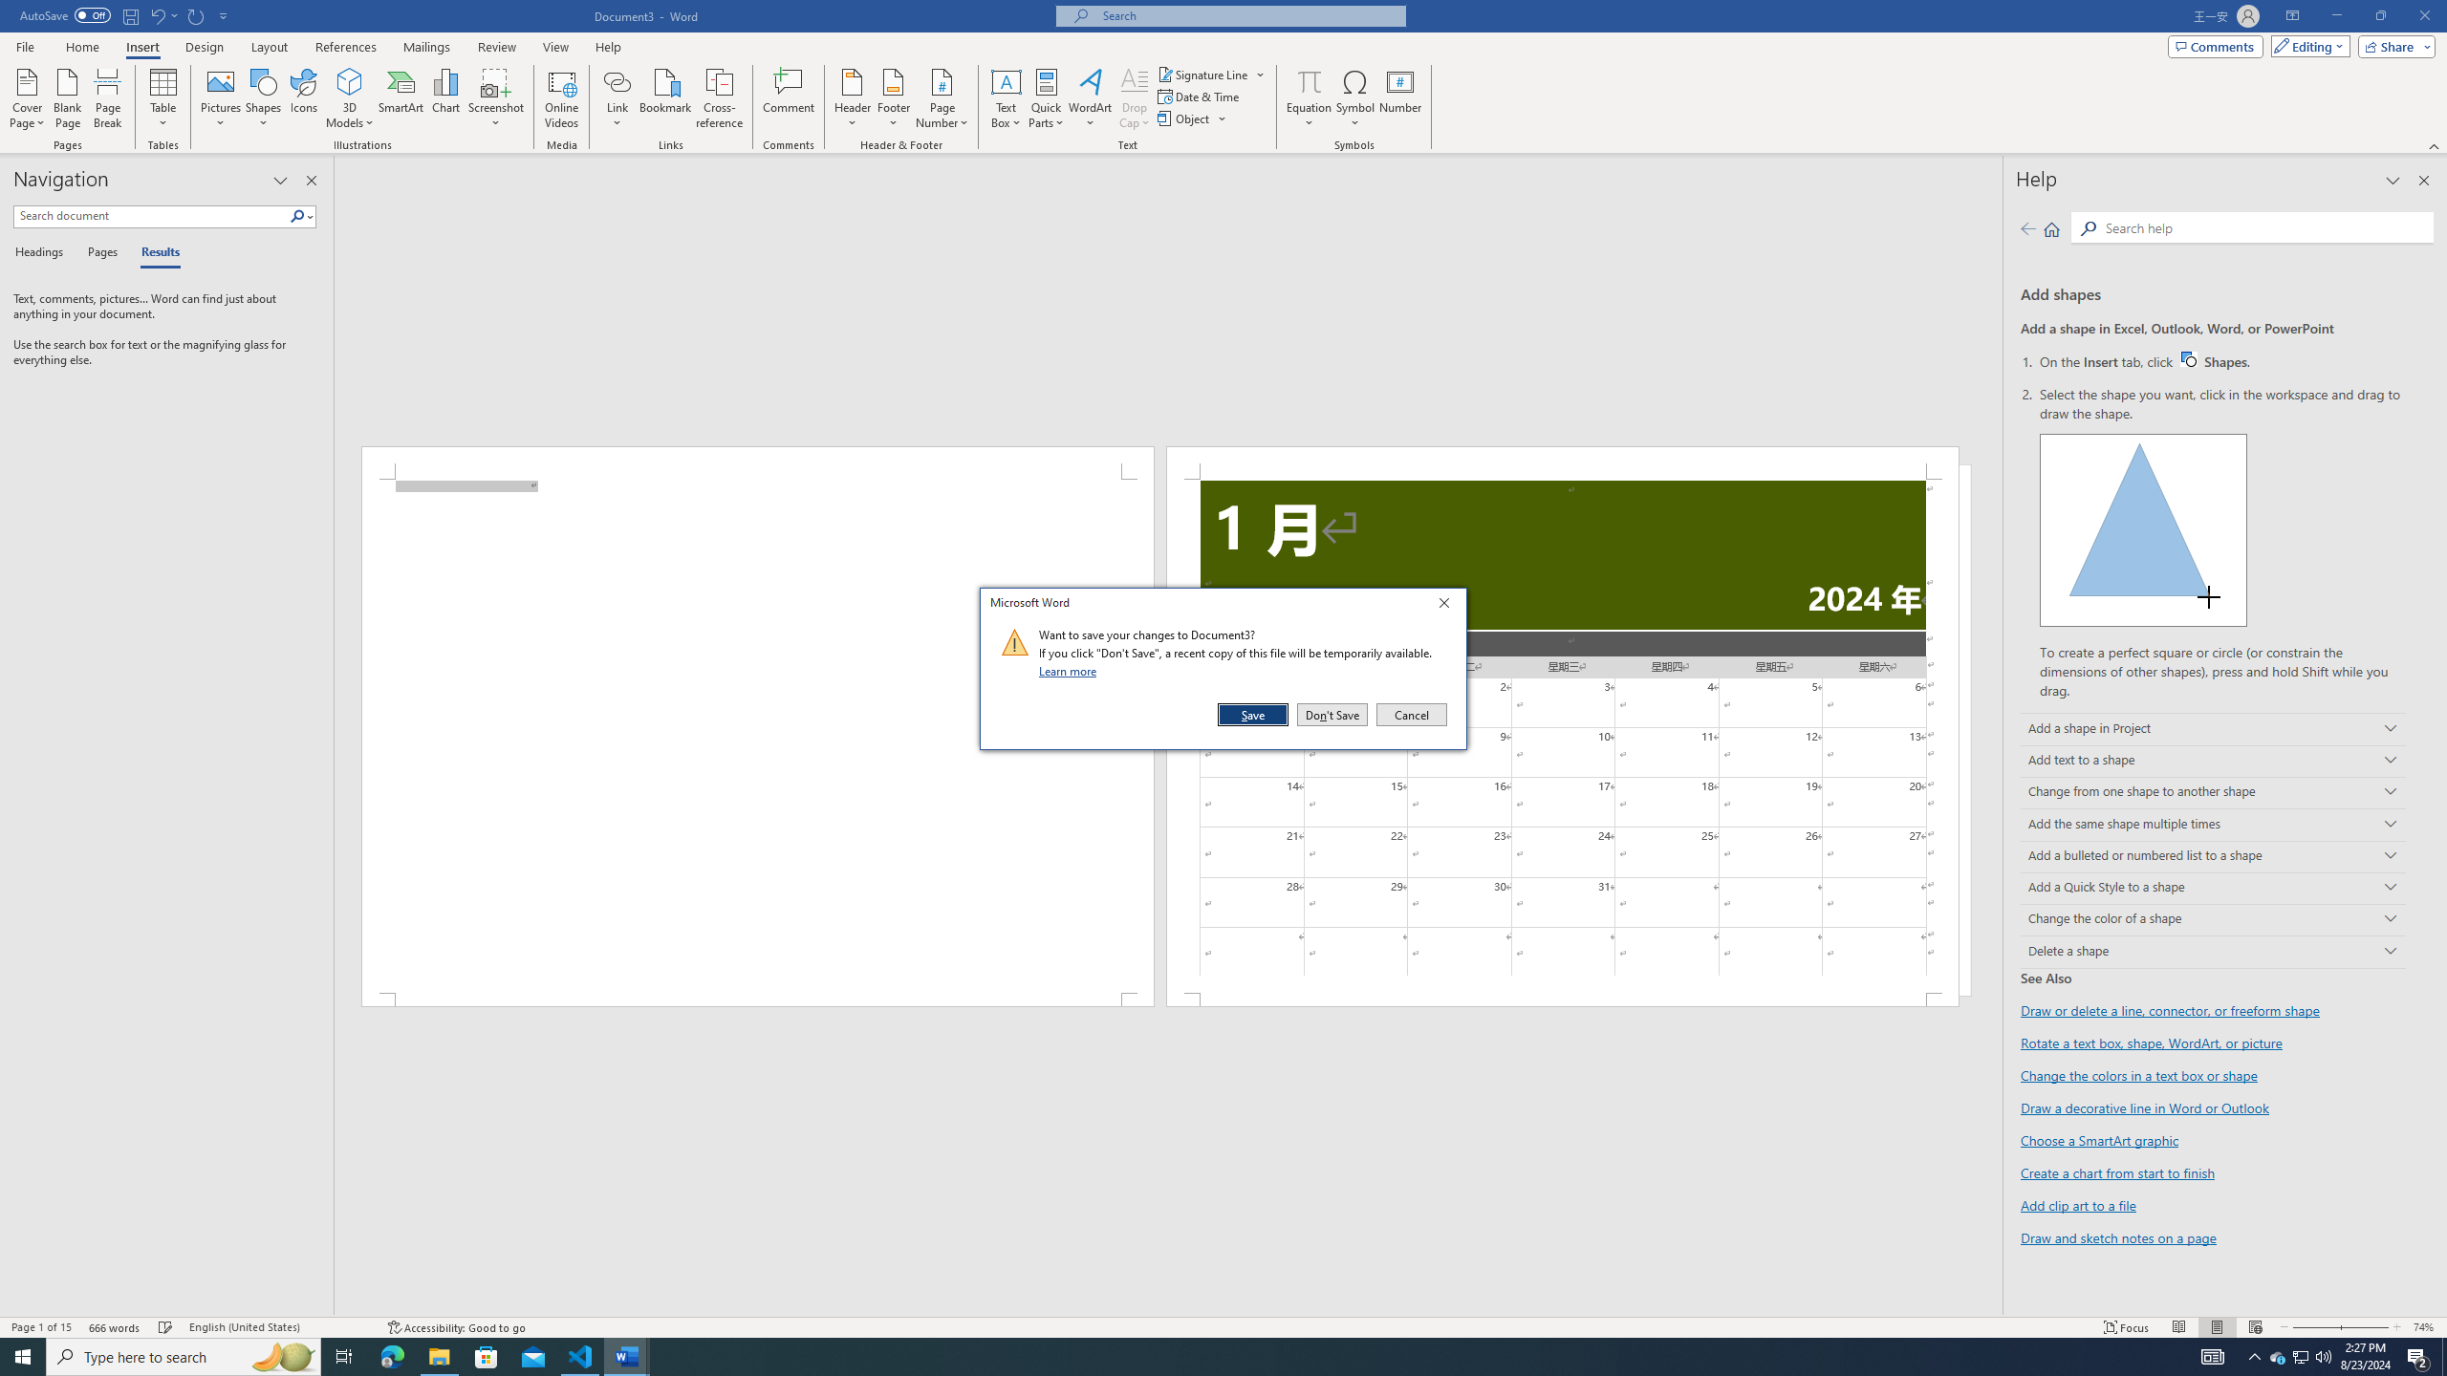 This screenshot has height=1376, width=2447. I want to click on Screenshot, so click(2359, 1327).